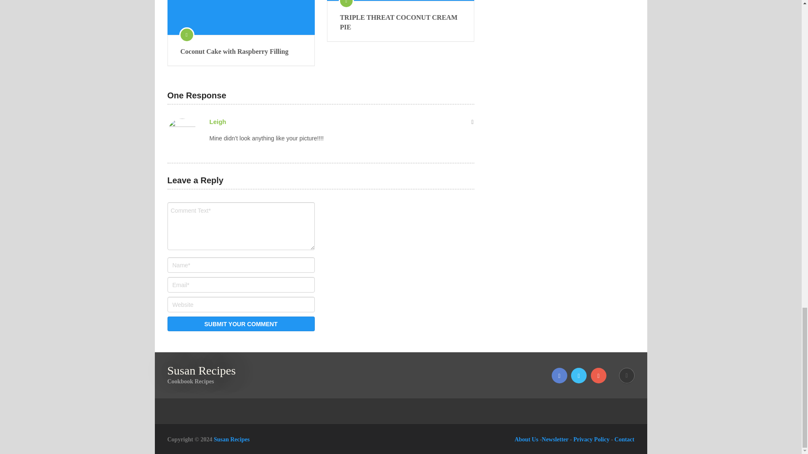 This screenshot has height=454, width=808. Describe the element at coordinates (231, 439) in the screenshot. I see `Susan Recipes` at that location.